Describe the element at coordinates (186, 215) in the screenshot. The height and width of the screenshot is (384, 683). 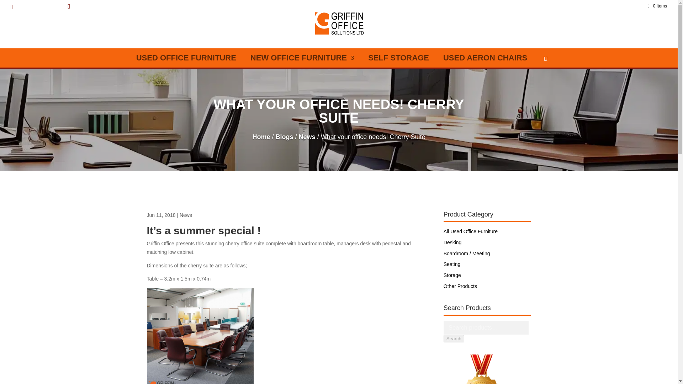
I see `News` at that location.